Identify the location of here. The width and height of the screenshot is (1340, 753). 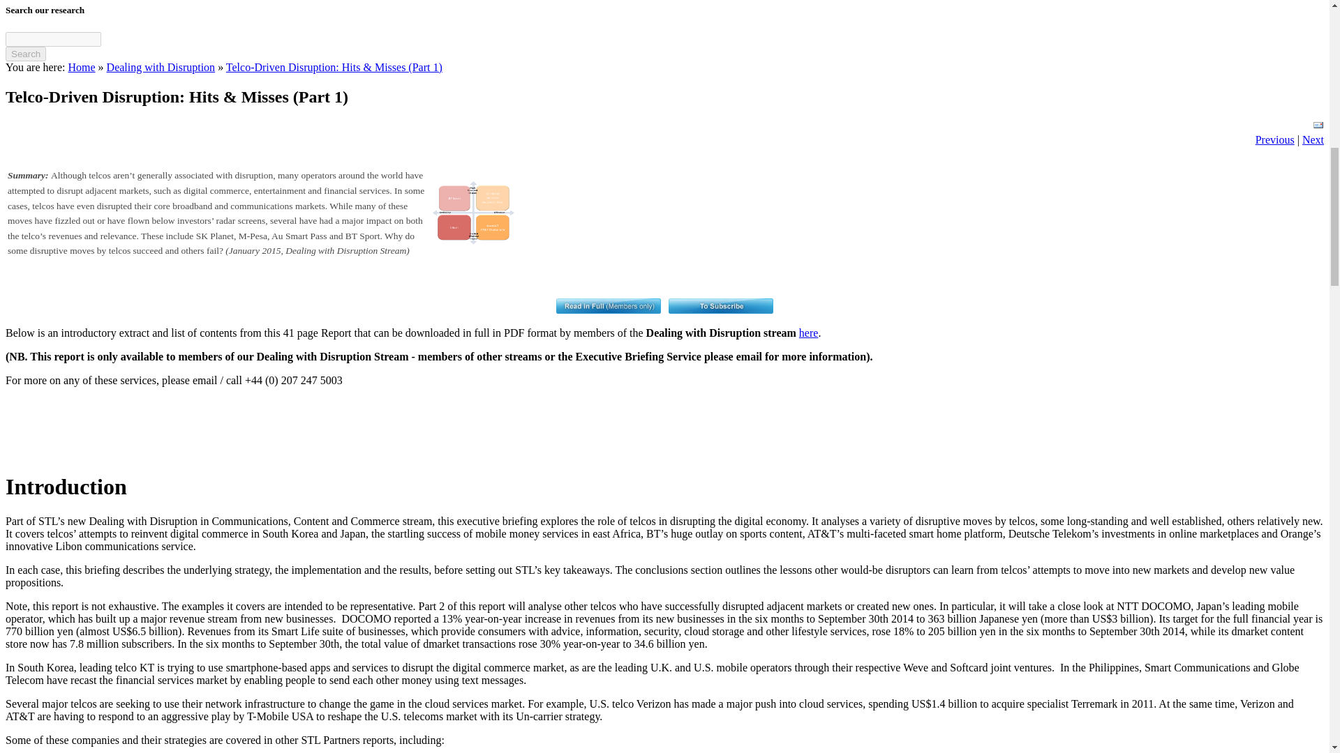
(808, 333).